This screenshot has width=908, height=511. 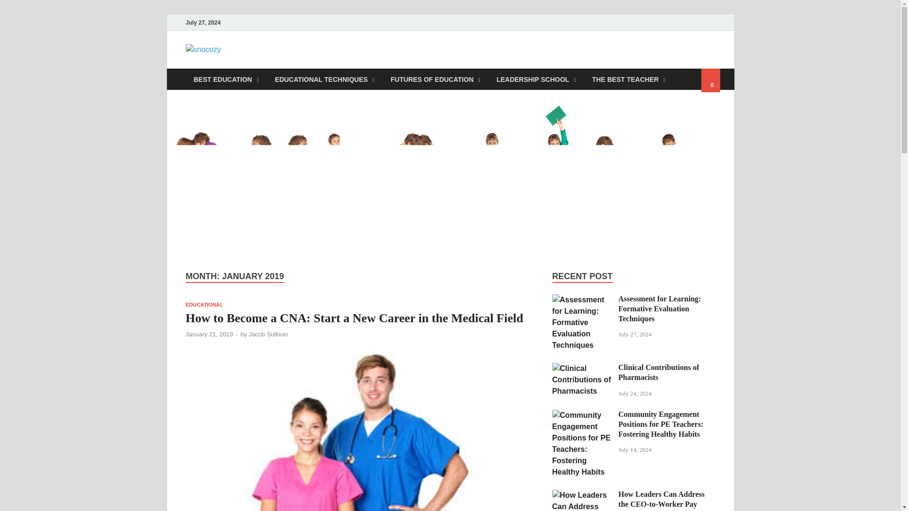 I want to click on LEADERSHIP SCHOOL, so click(x=536, y=79).